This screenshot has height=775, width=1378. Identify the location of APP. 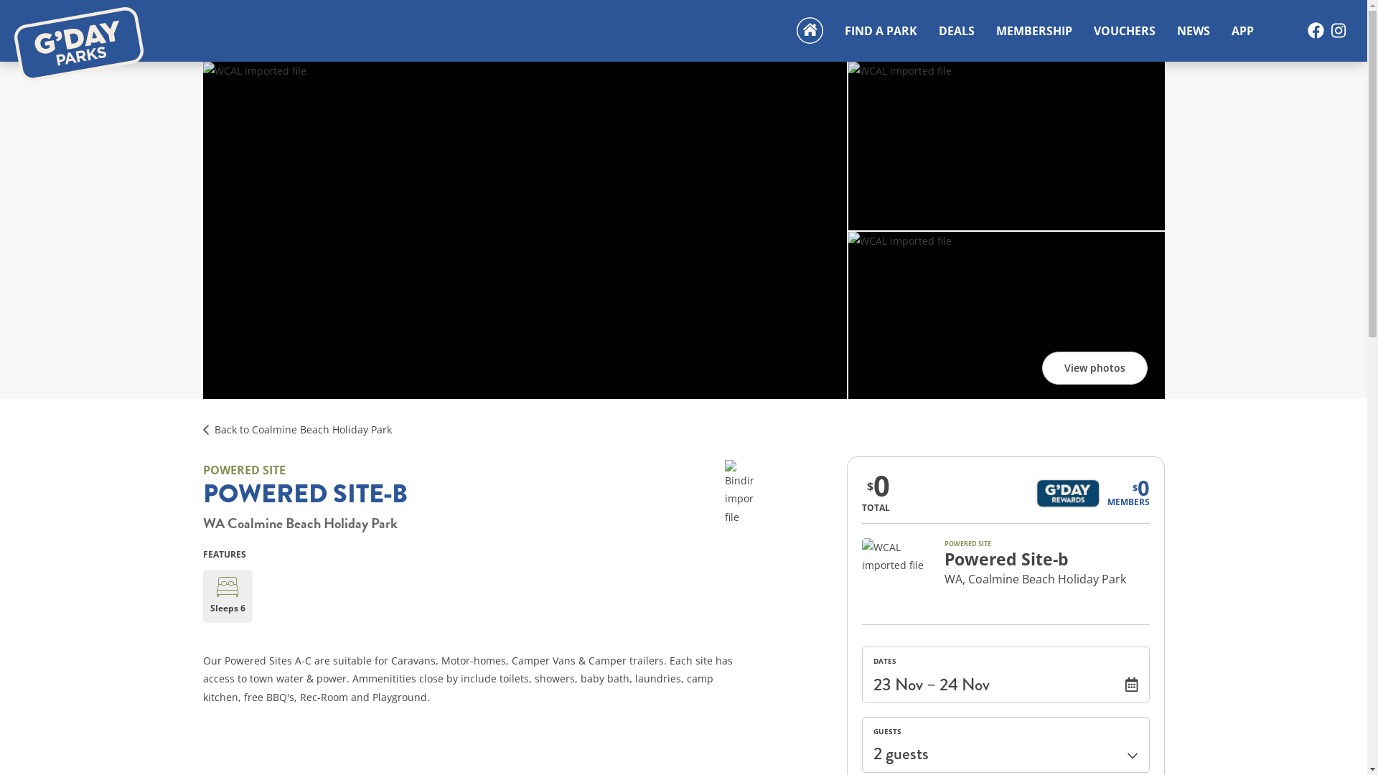
(1243, 31).